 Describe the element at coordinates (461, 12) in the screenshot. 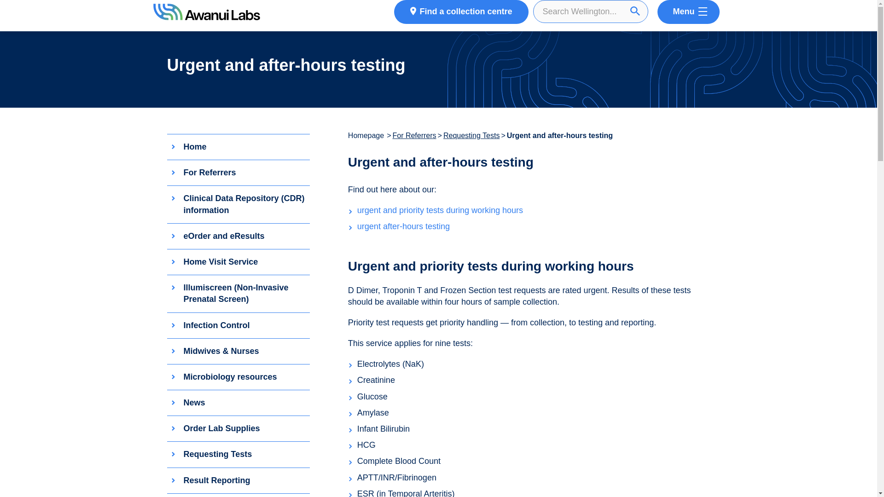

I see `Find a collection centre` at that location.